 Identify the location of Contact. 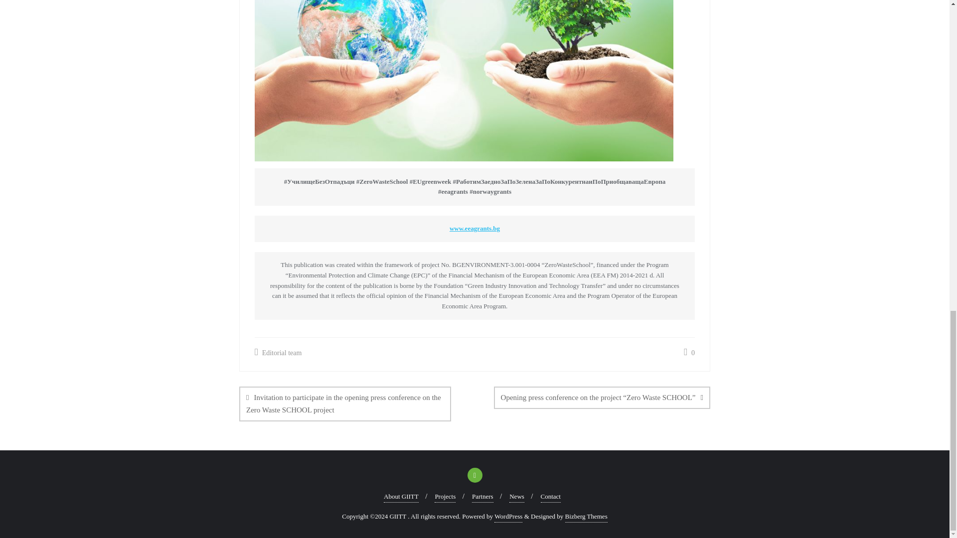
(550, 497).